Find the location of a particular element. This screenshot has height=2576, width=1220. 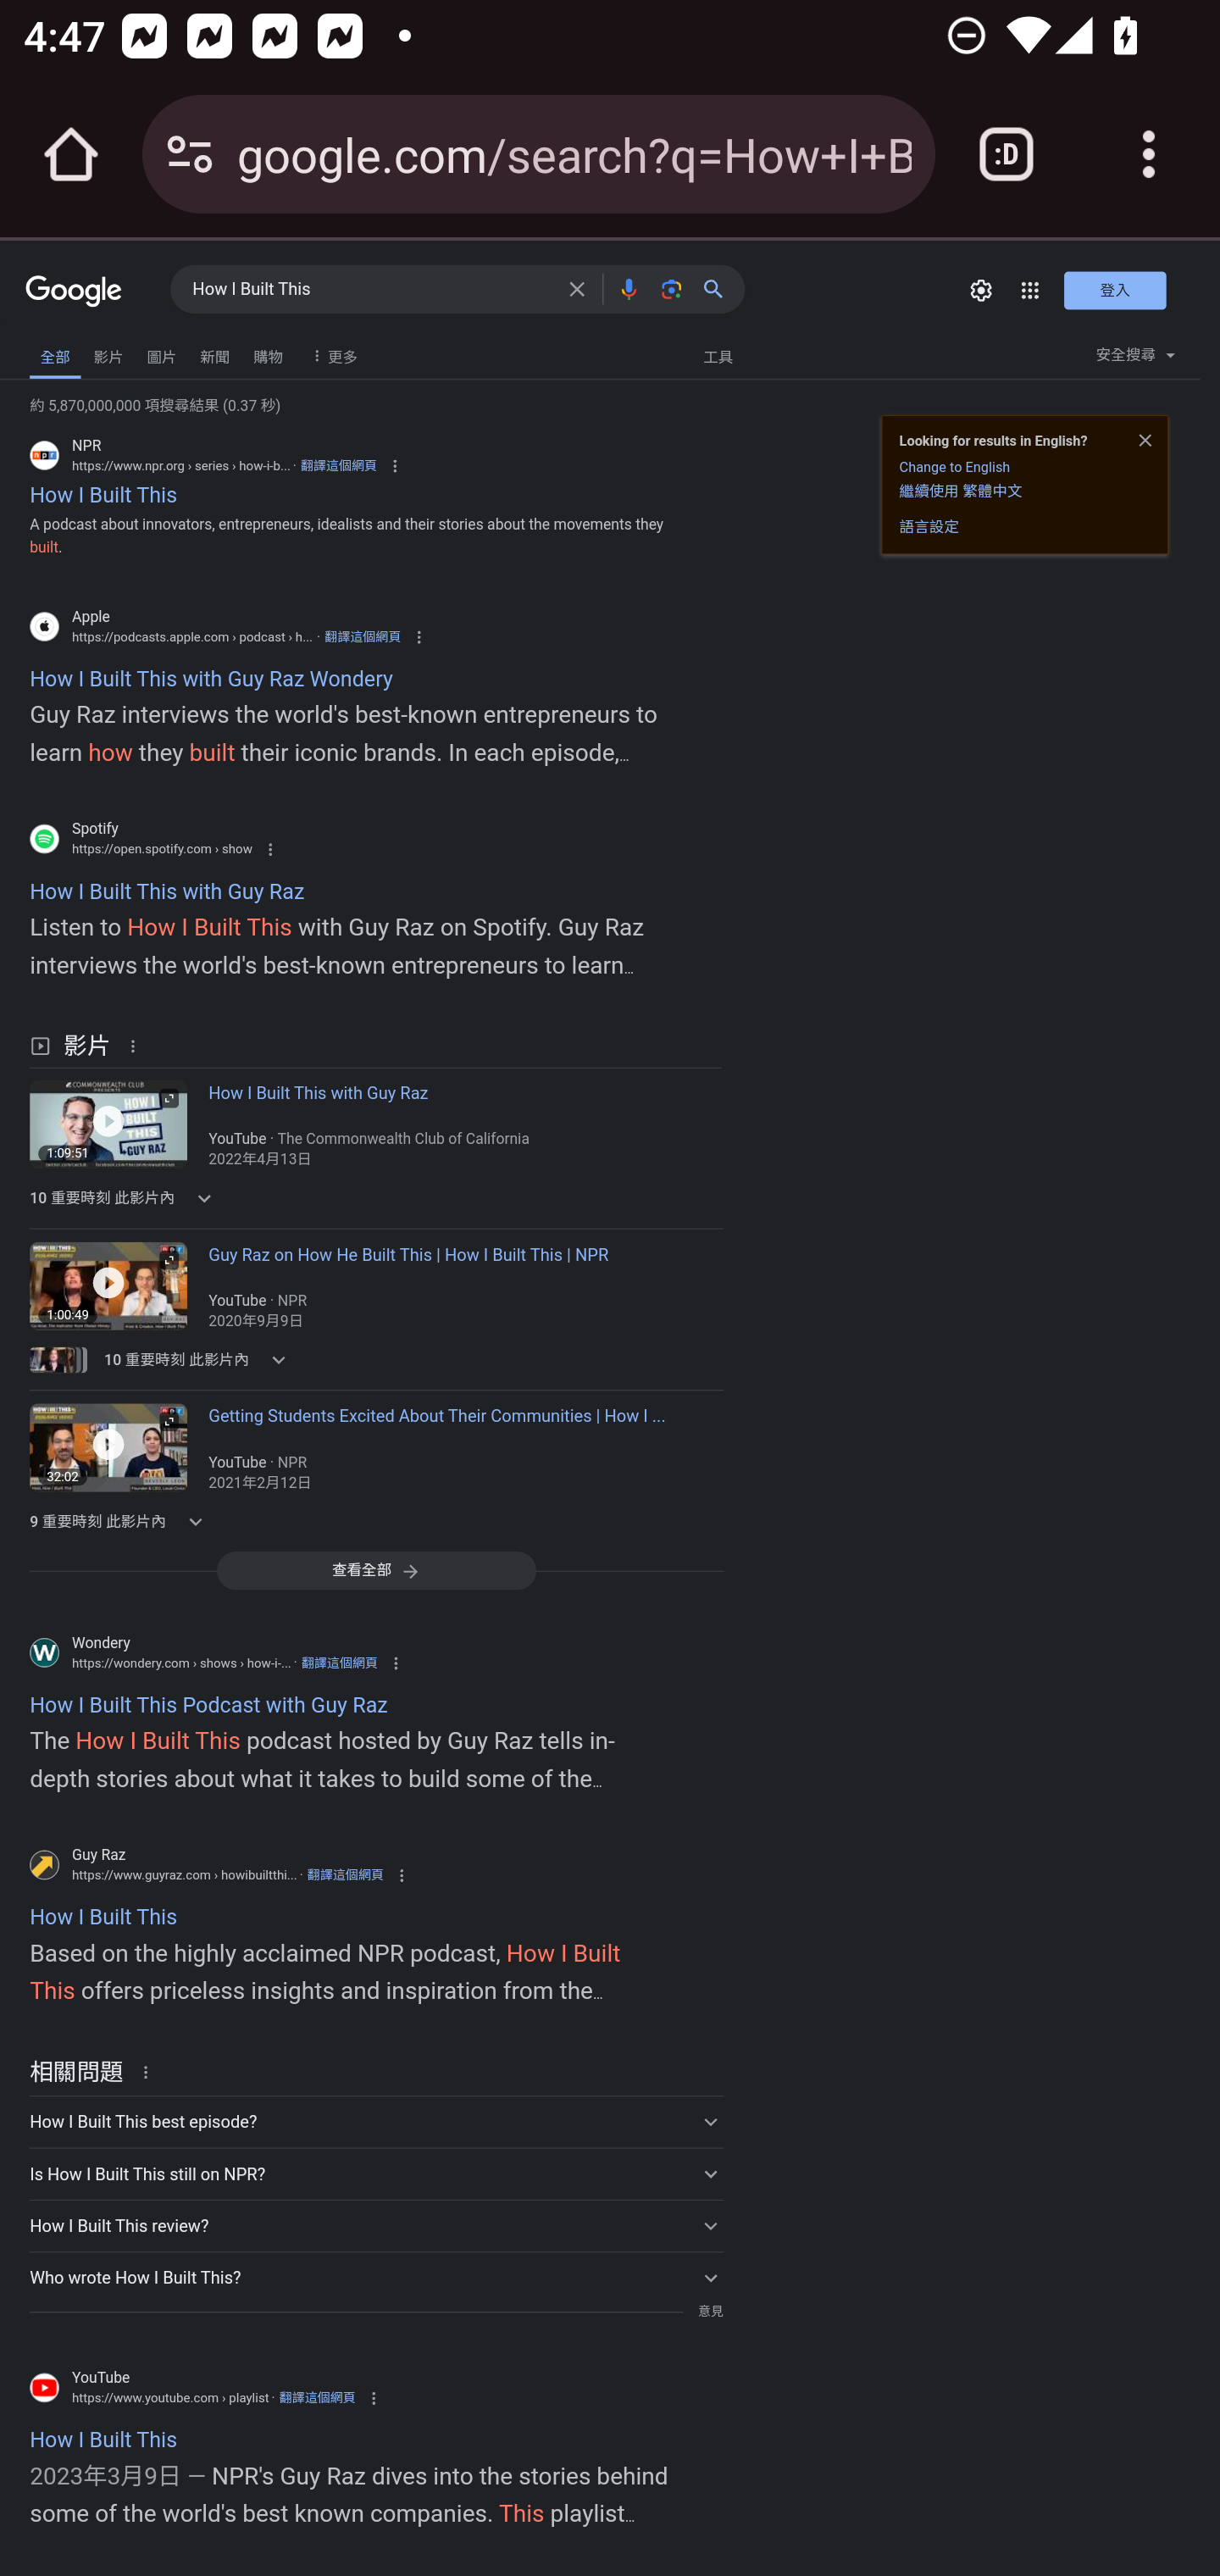

翻譯這個網頁 is located at coordinates (362, 636).